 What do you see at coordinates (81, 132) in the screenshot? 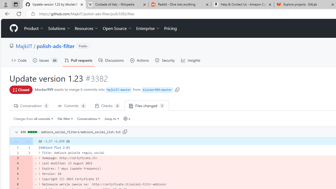
I see `adblock_social_filters/adblock_social_list.txt` at bounding box center [81, 132].